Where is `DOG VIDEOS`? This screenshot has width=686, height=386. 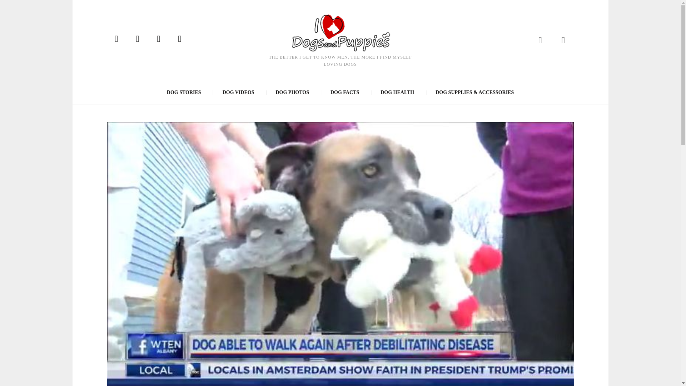 DOG VIDEOS is located at coordinates (238, 92).